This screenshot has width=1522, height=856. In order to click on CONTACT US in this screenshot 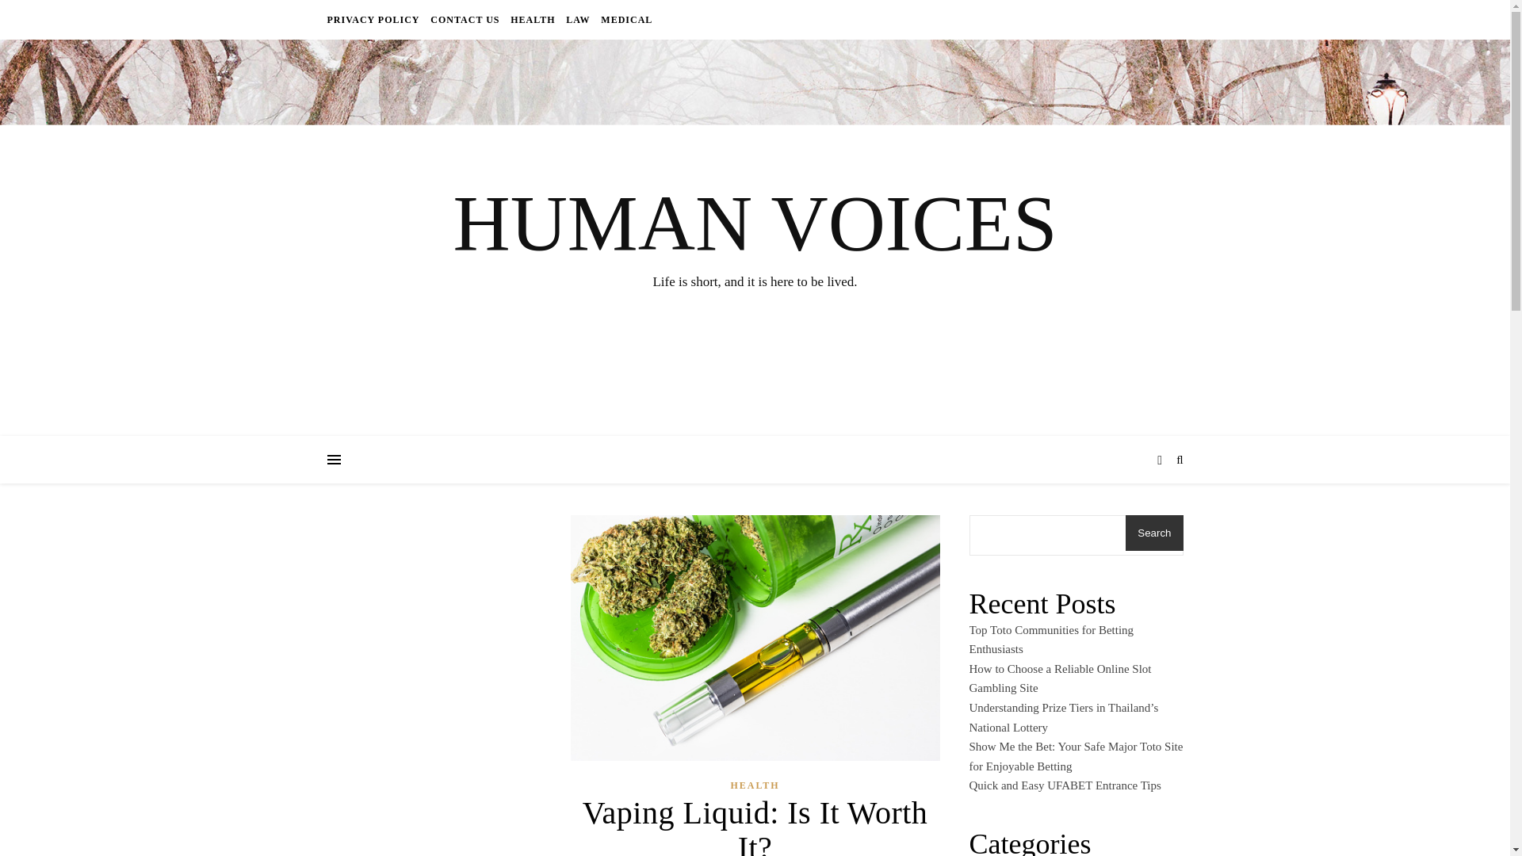, I will do `click(465, 19)`.